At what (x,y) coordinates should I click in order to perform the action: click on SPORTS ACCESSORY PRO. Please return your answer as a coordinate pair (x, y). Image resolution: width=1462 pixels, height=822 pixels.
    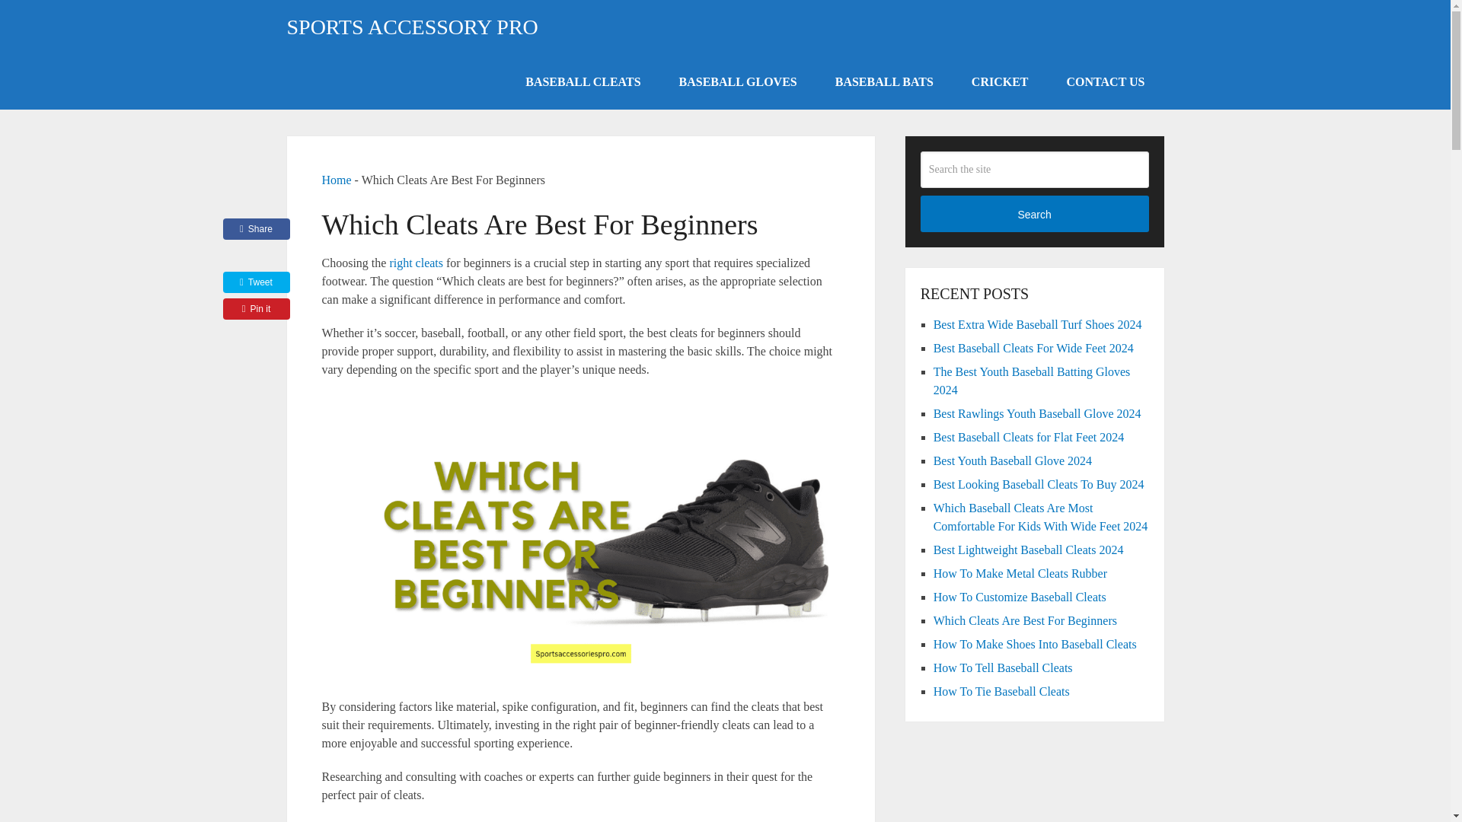
    Looking at the image, I should click on (412, 27).